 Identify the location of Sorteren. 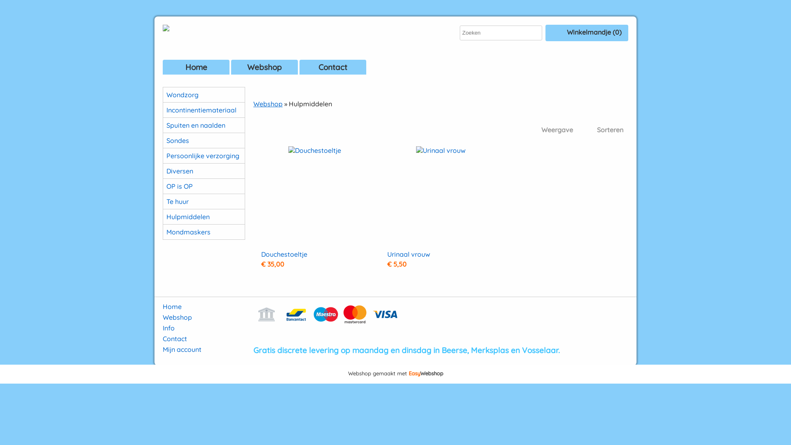
(603, 131).